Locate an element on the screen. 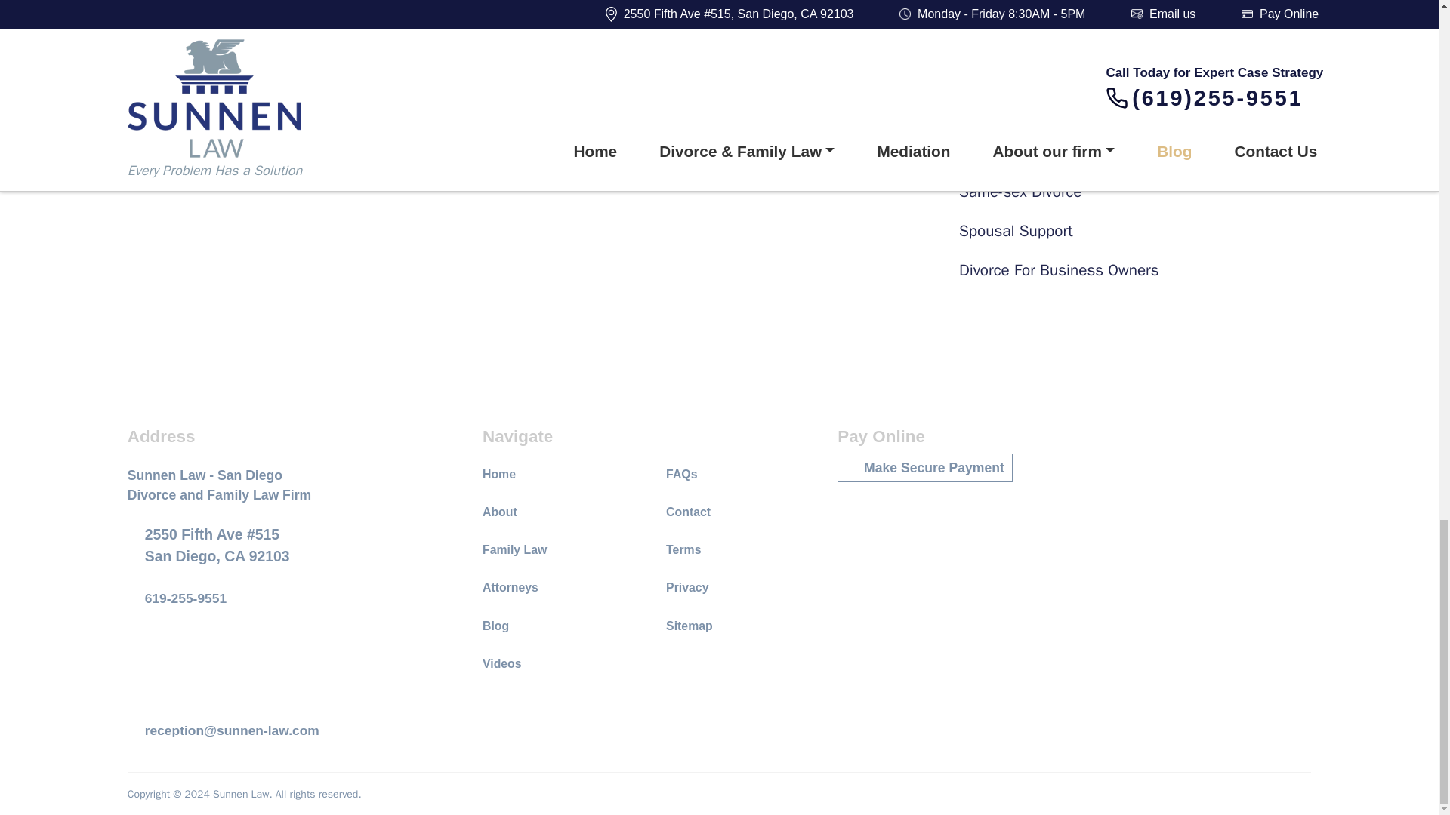  Paternity Law is located at coordinates (1138, 35).